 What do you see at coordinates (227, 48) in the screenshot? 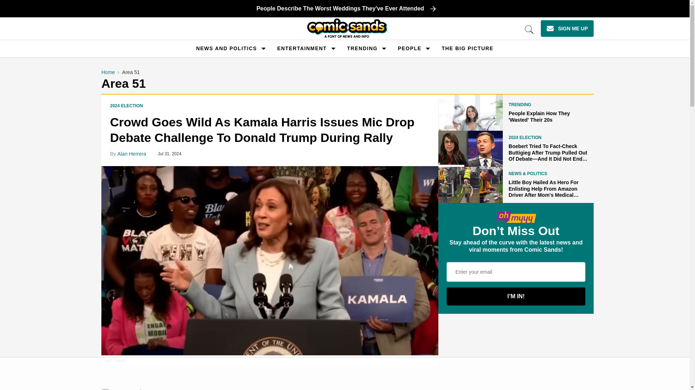
I see `NEWS AND POLITICS` at bounding box center [227, 48].